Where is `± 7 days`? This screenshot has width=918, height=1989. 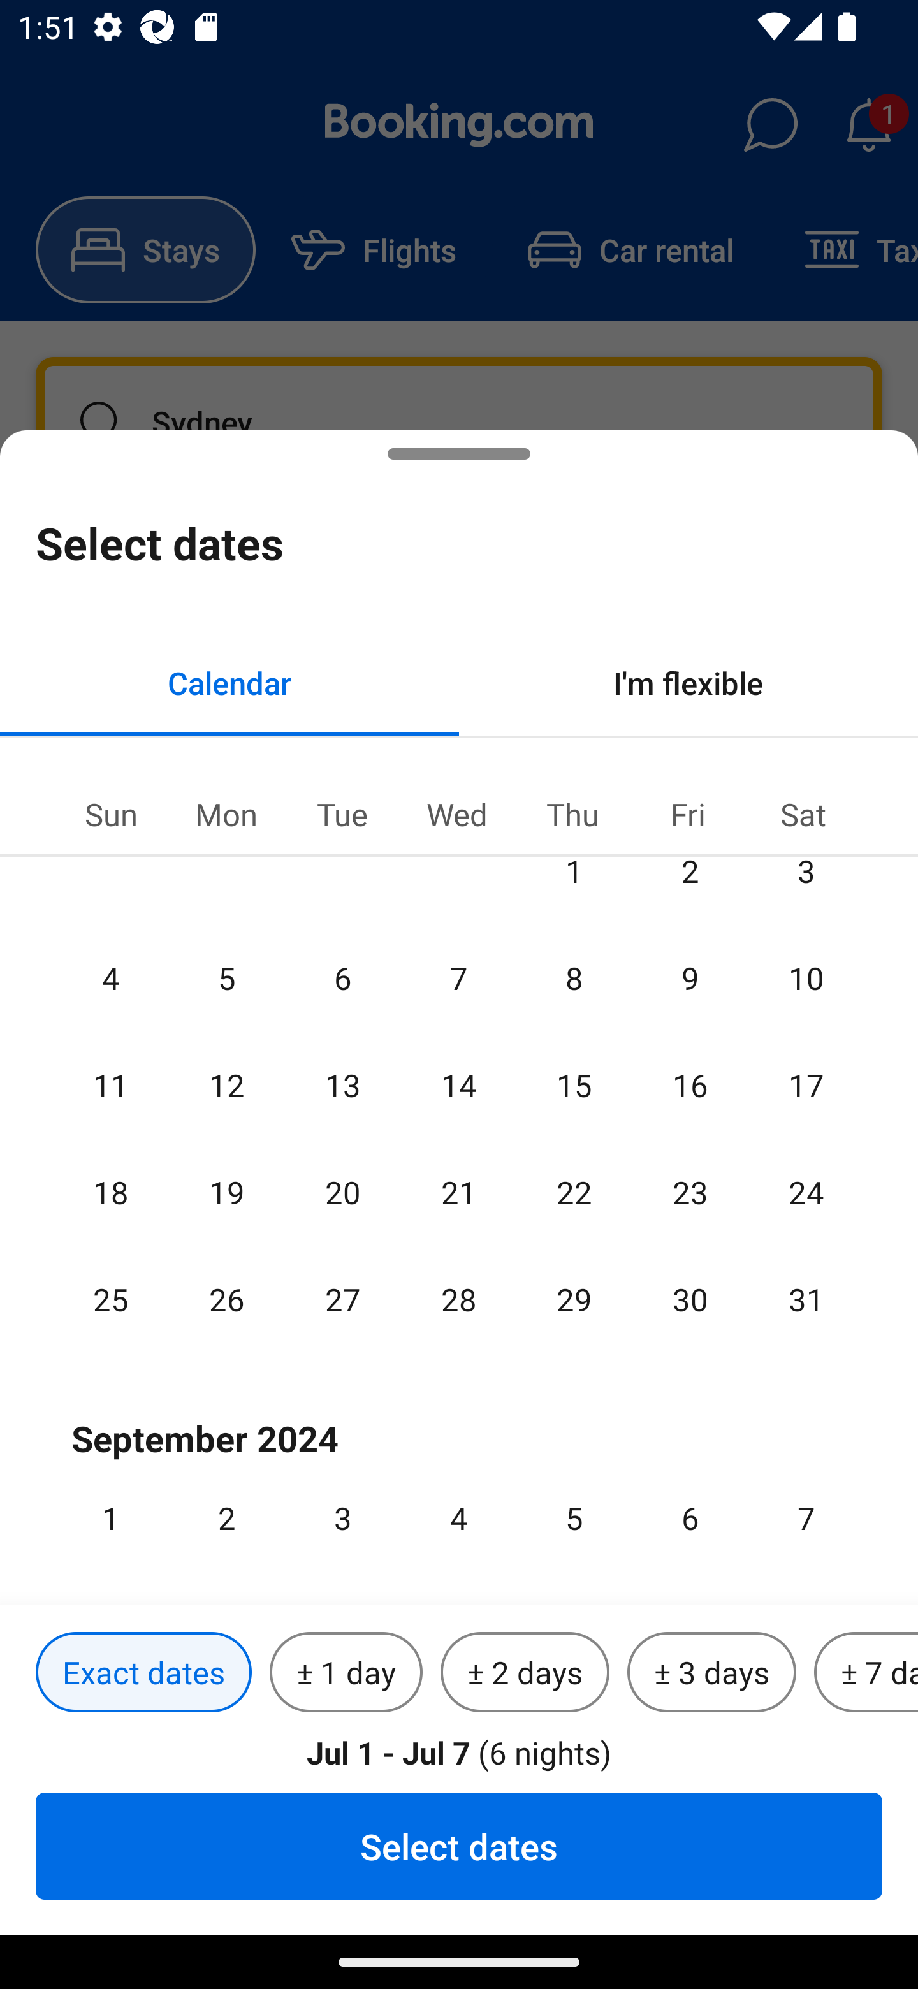 ± 7 days is located at coordinates (866, 1673).